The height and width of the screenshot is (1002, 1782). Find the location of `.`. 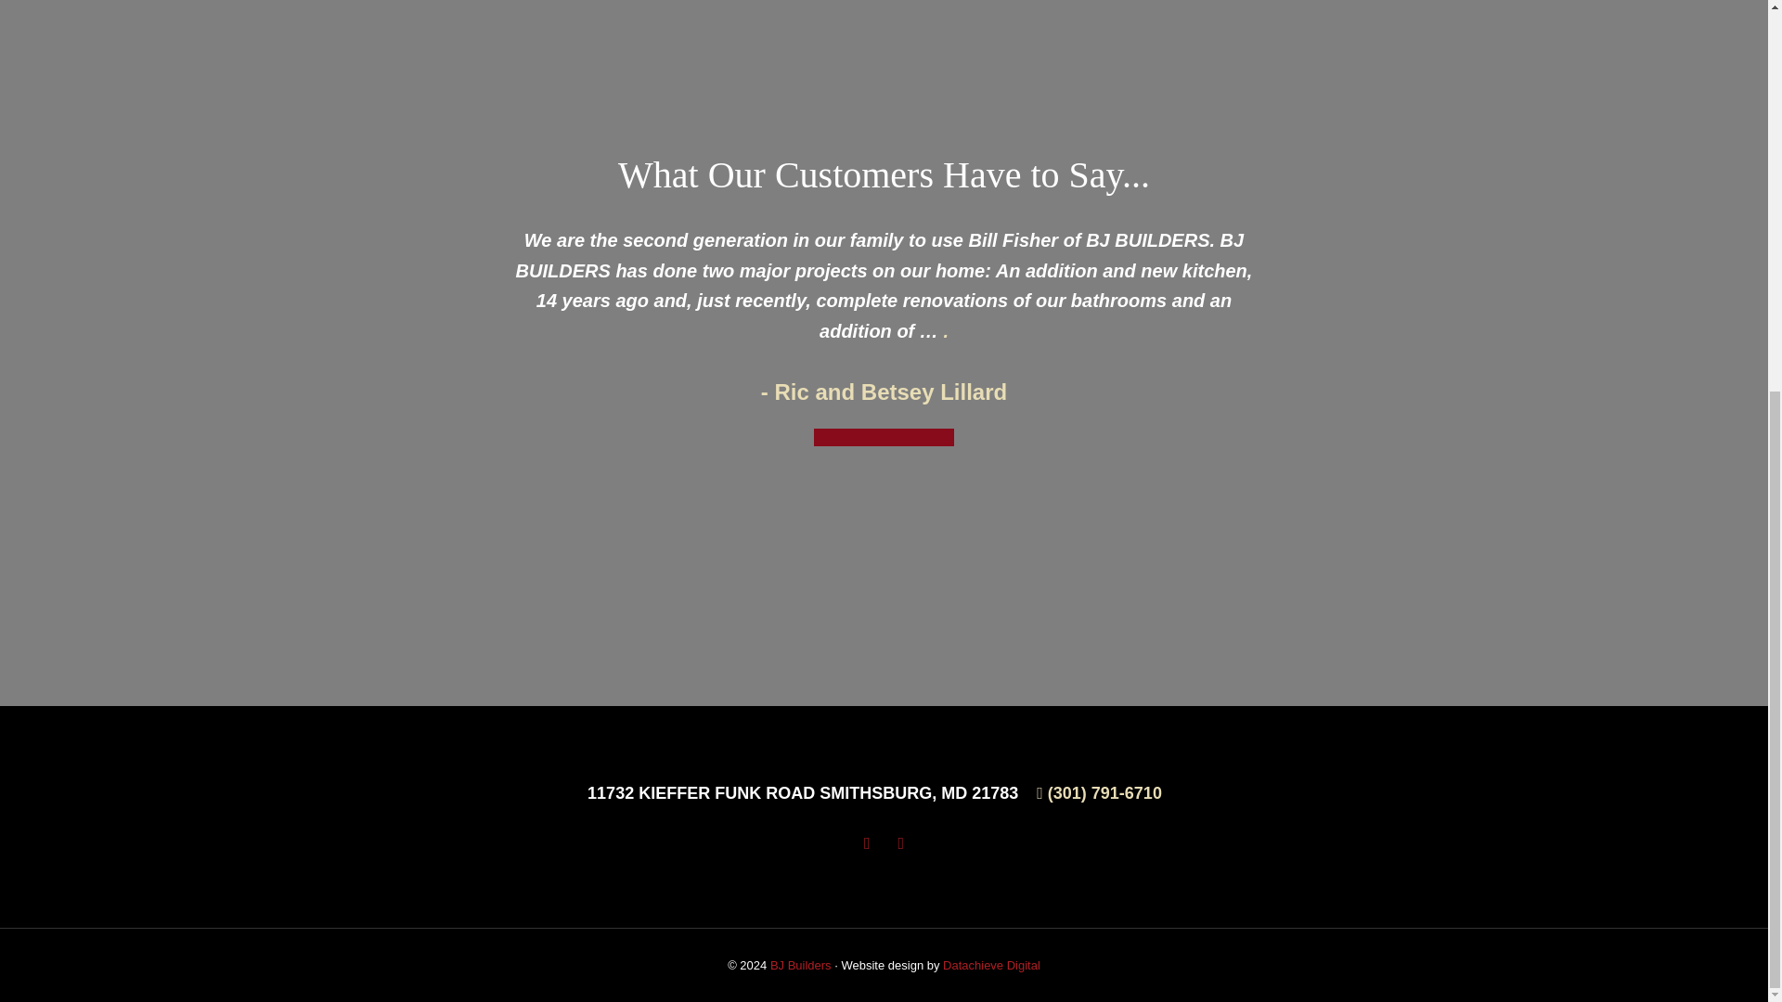

. is located at coordinates (945, 330).